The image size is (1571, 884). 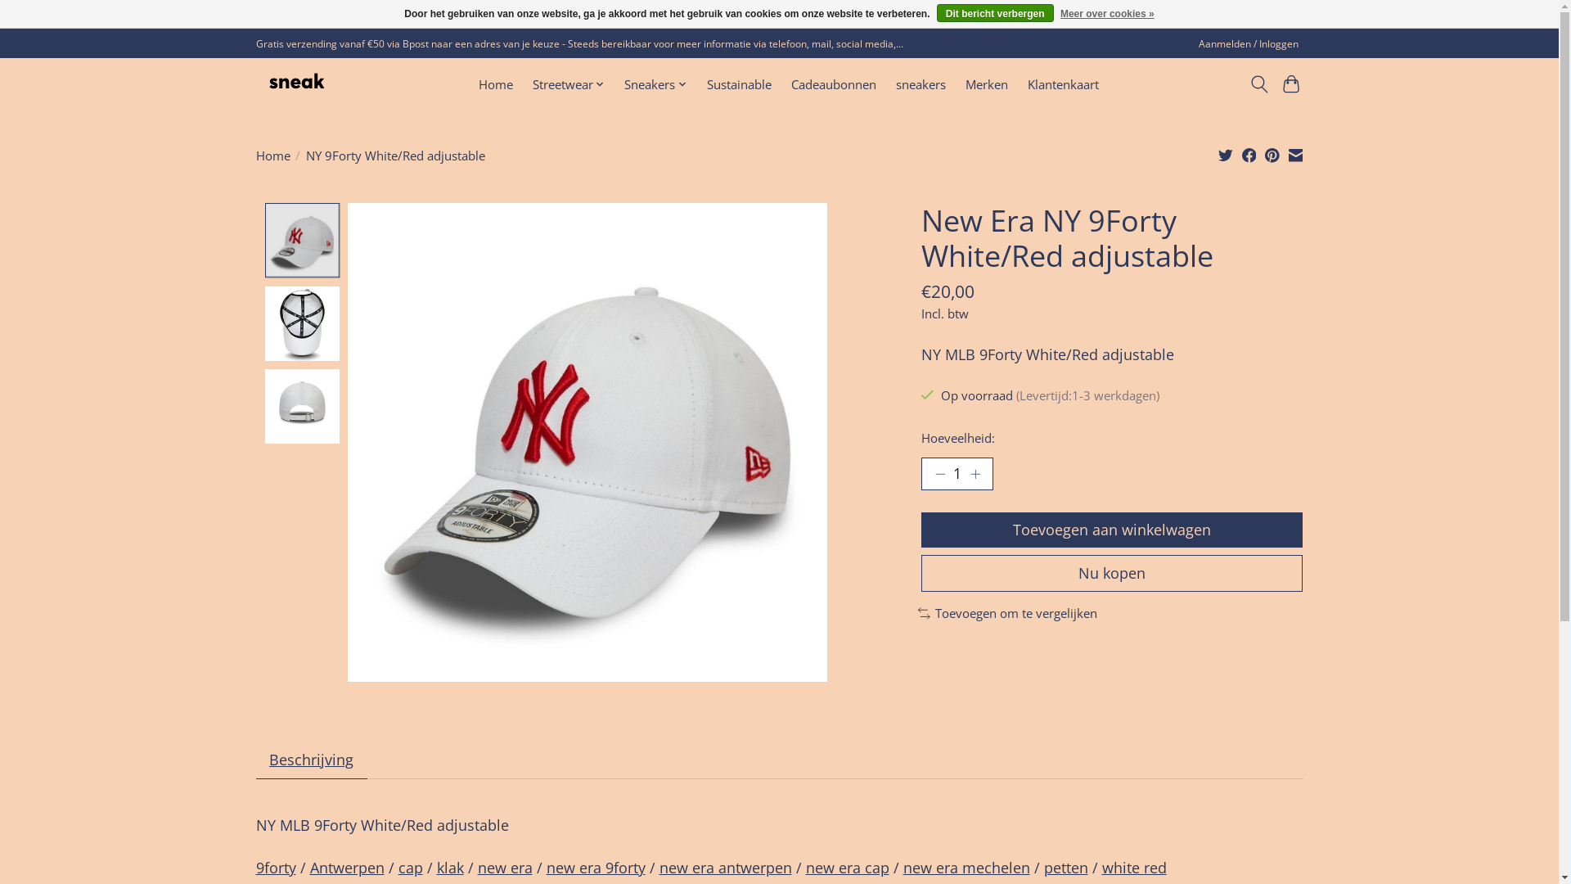 What do you see at coordinates (1066, 868) in the screenshot?
I see `petten` at bounding box center [1066, 868].